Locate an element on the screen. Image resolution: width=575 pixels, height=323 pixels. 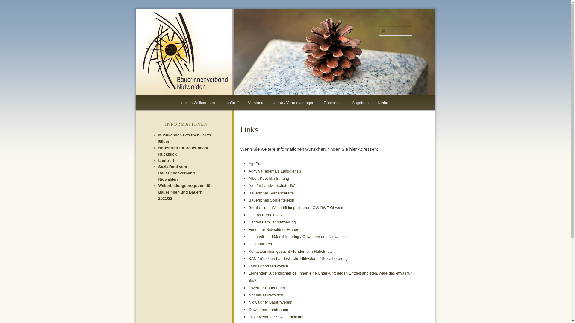
Search is located at coordinates (10, 4).